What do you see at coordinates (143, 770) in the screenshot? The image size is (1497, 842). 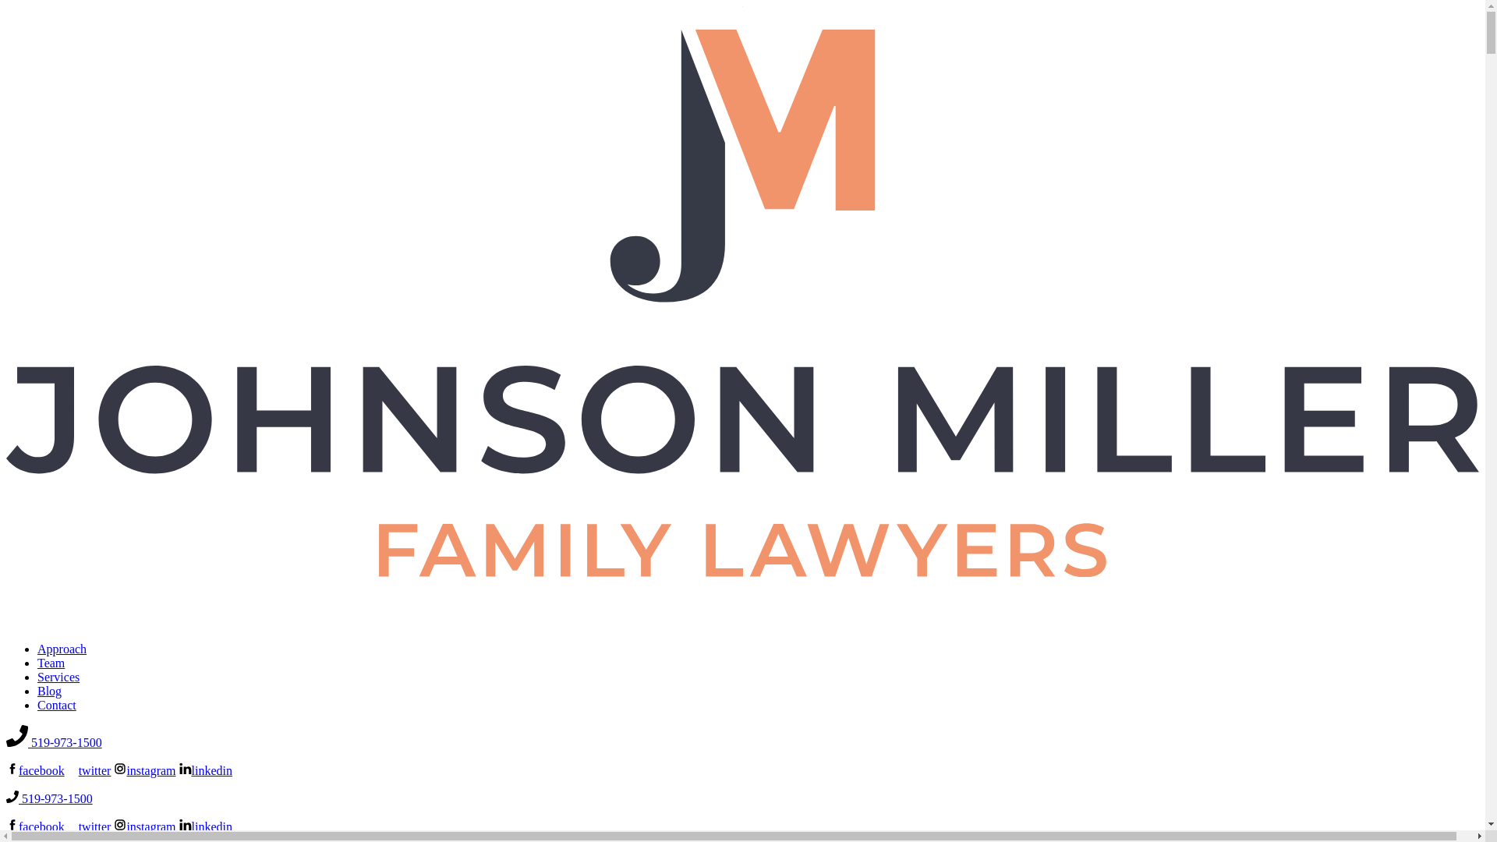 I see `instagram` at bounding box center [143, 770].